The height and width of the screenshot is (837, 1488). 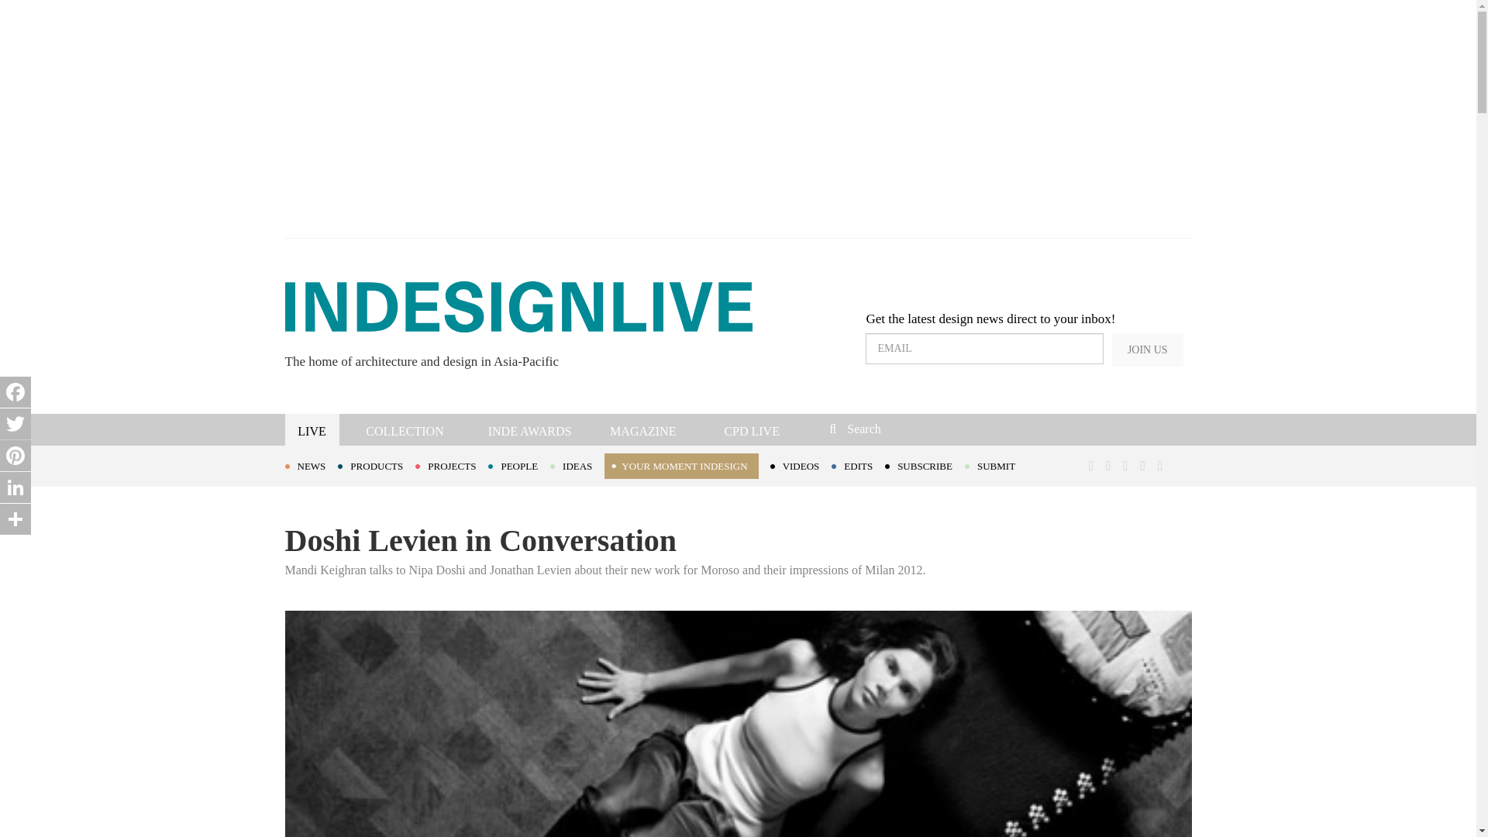 I want to click on IDEAS, so click(x=577, y=465).